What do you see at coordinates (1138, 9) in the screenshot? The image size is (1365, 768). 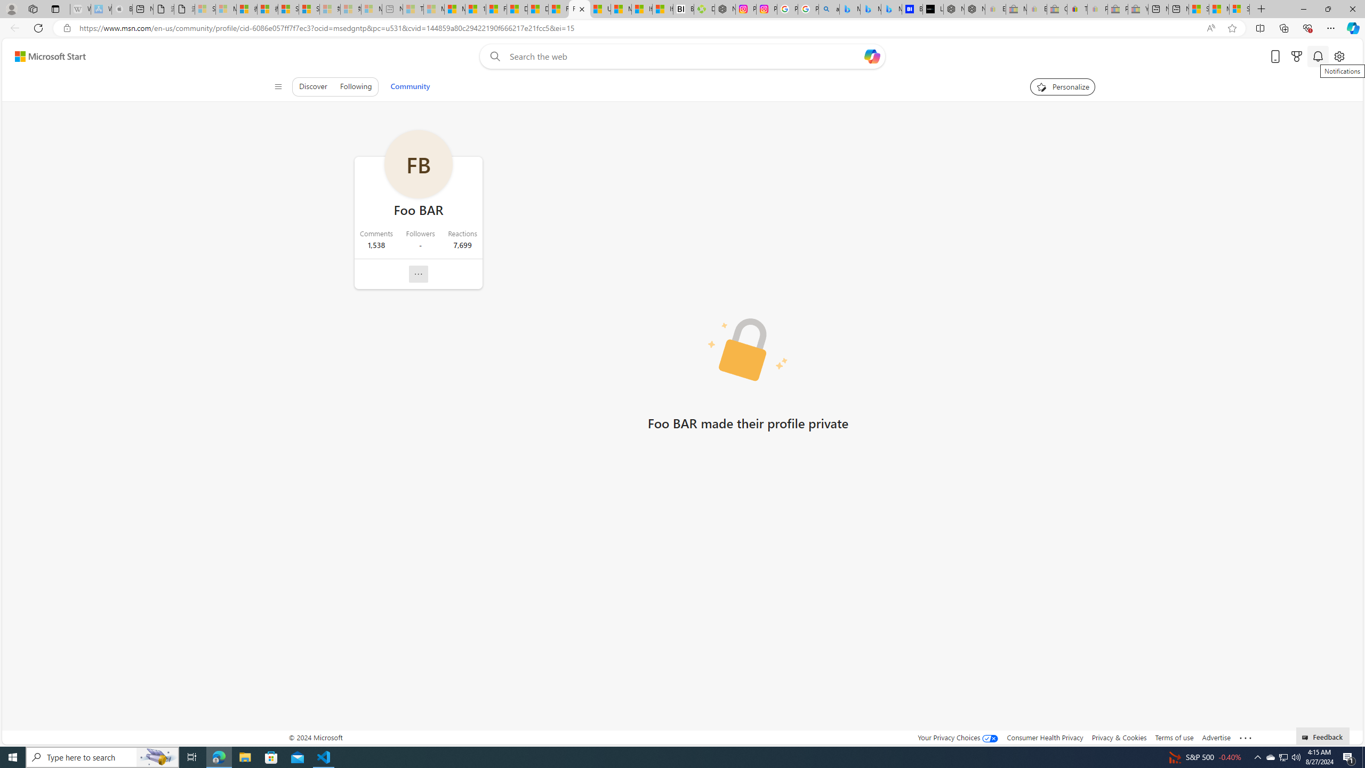 I see `Yard, Garden & Outdoor Living - Sleeping` at bounding box center [1138, 9].